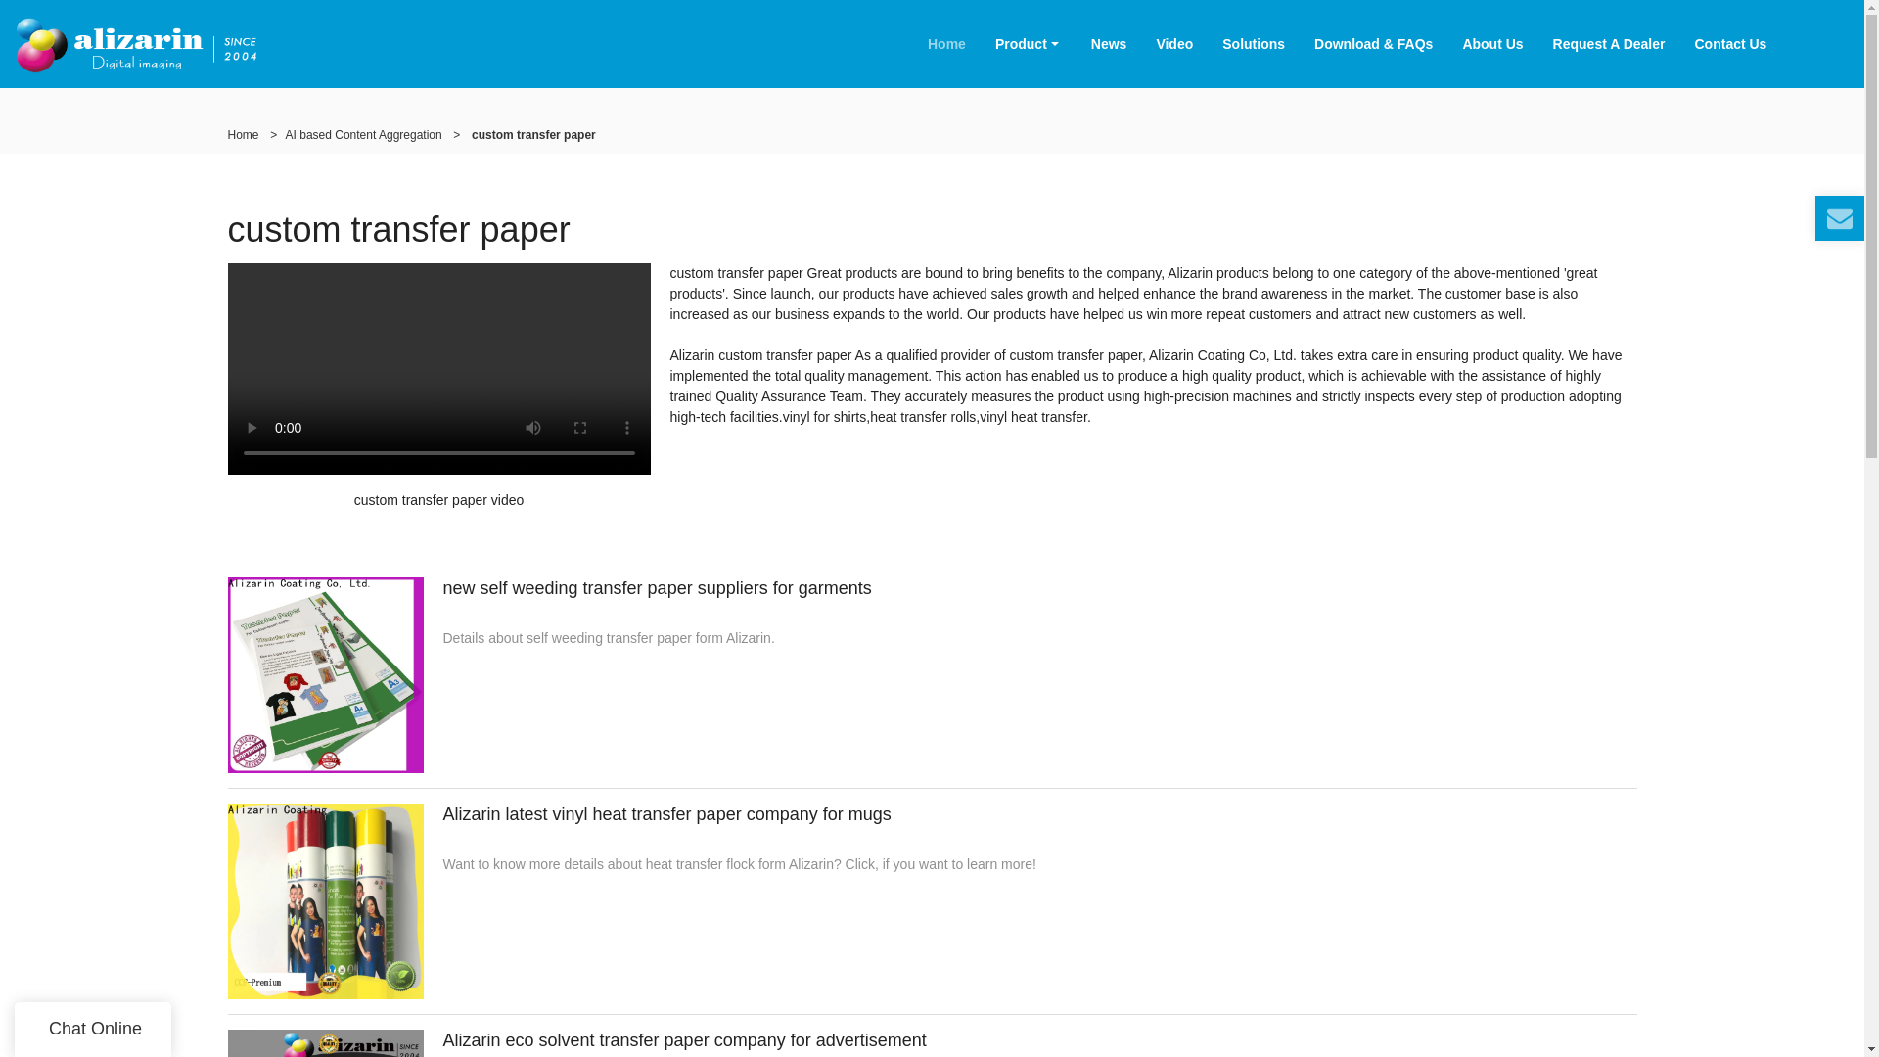 The width and height of the screenshot is (1879, 1057). I want to click on Solutions, so click(1254, 43).